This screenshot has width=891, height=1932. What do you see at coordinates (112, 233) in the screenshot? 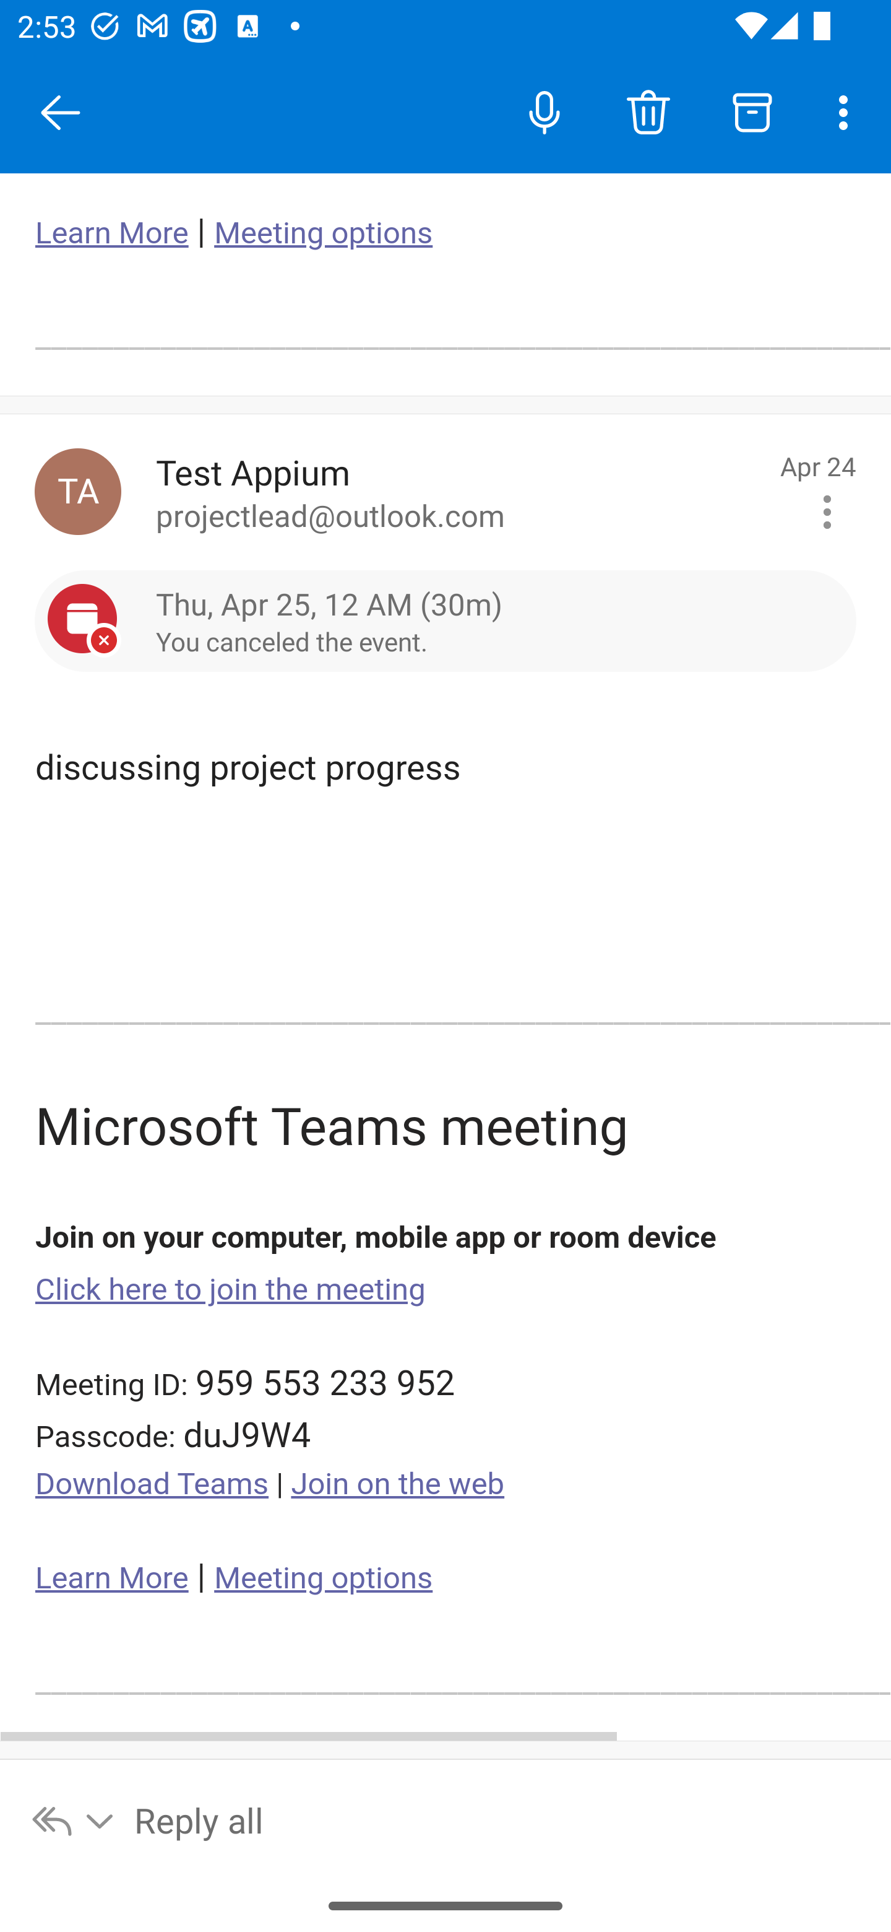
I see `Learn More` at bounding box center [112, 233].